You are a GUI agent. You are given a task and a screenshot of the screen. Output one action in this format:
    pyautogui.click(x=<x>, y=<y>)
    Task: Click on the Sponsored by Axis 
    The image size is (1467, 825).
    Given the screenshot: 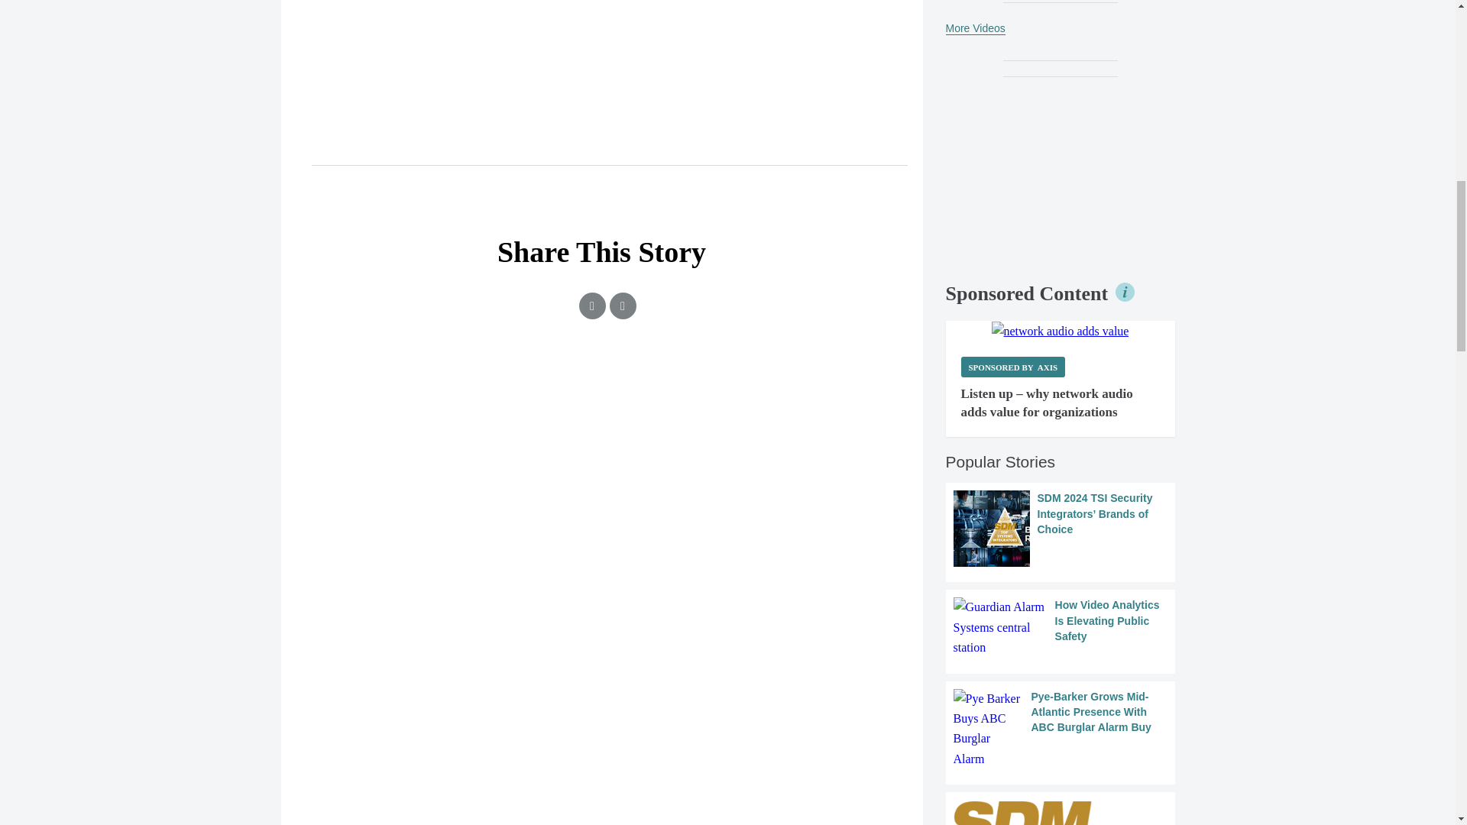 What is the action you would take?
    pyautogui.click(x=1013, y=367)
    